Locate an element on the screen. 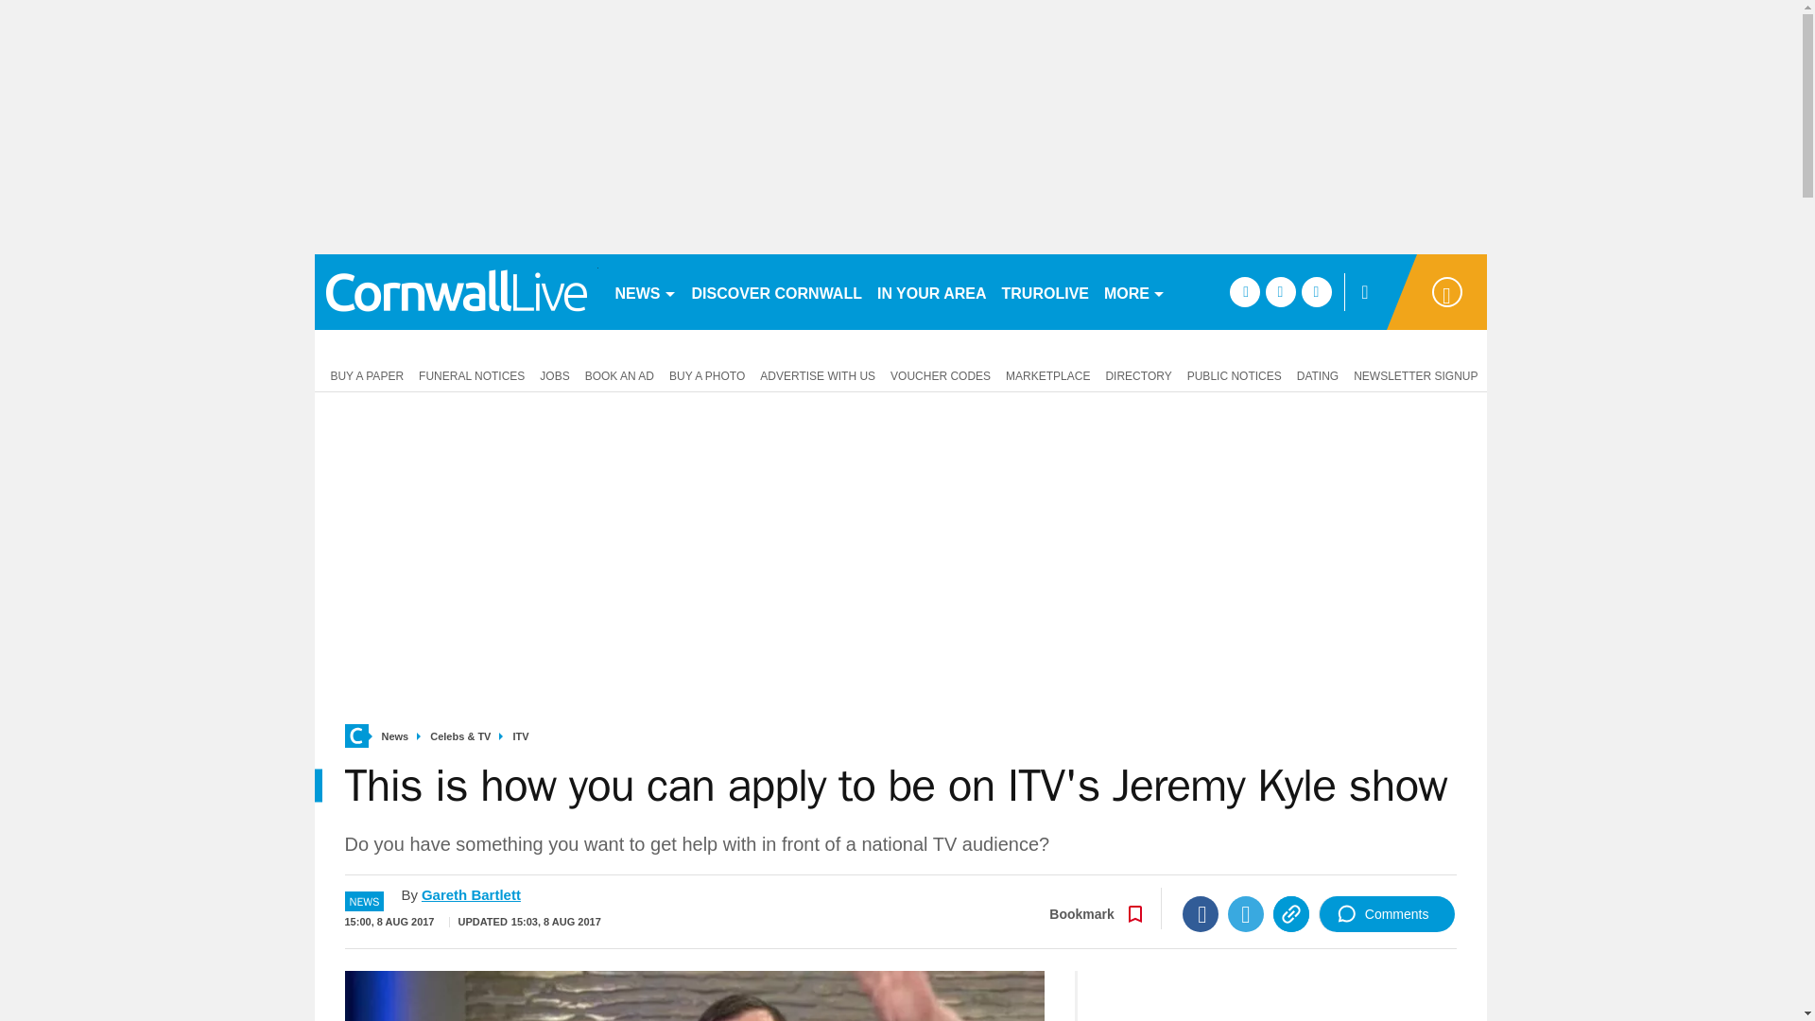 This screenshot has width=1815, height=1021. instagram is located at coordinates (1316, 291).